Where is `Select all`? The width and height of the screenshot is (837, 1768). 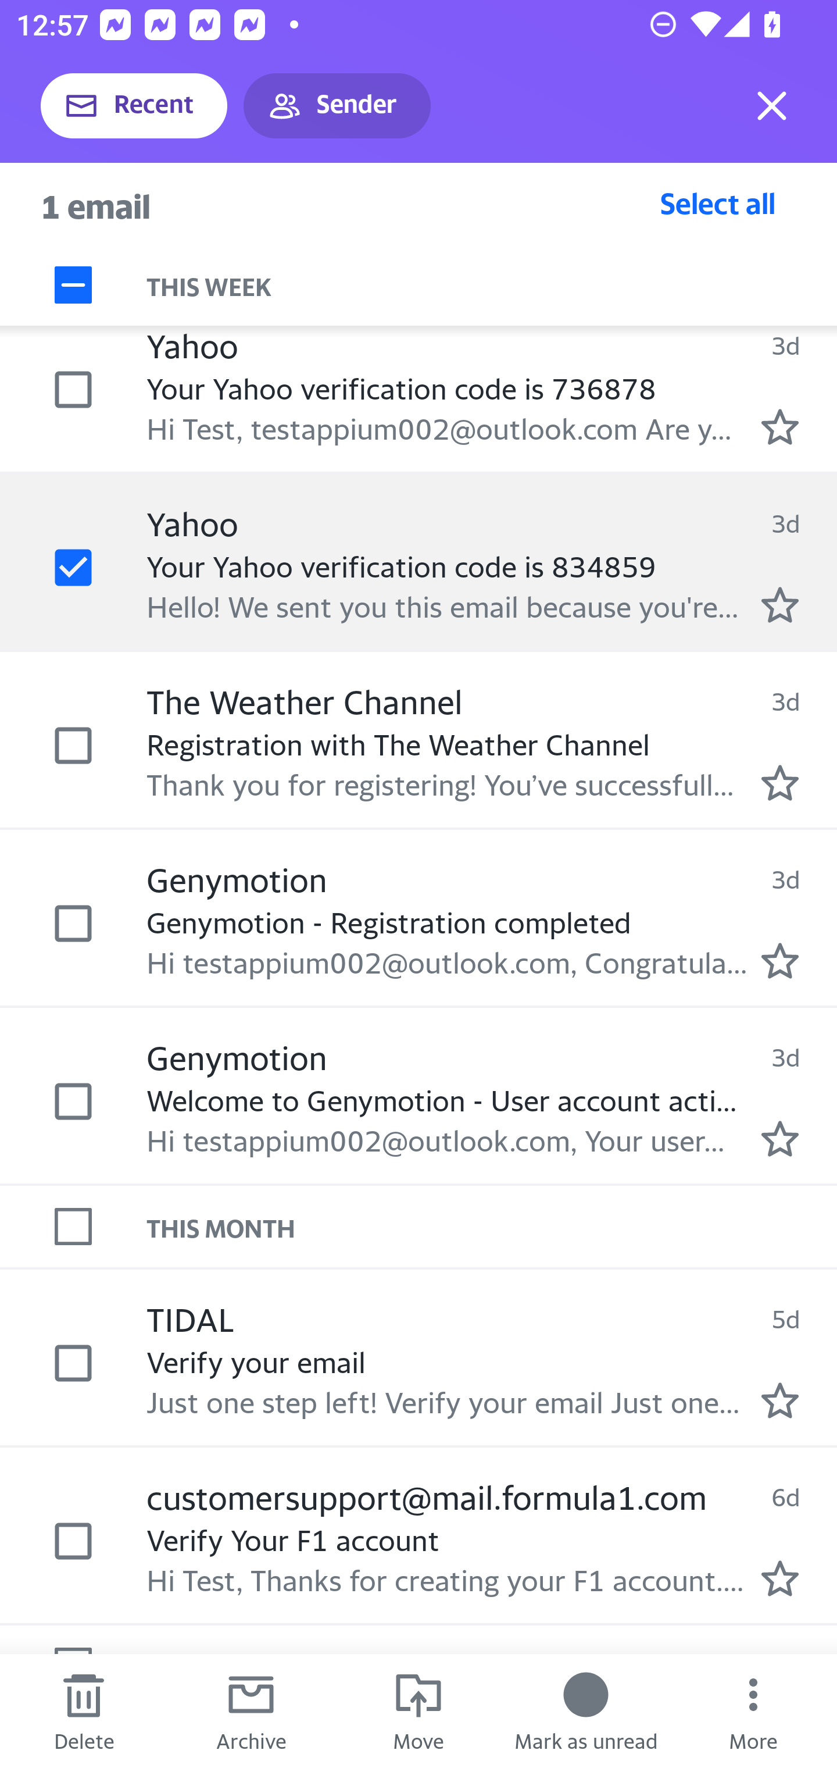 Select all is located at coordinates (718, 203).